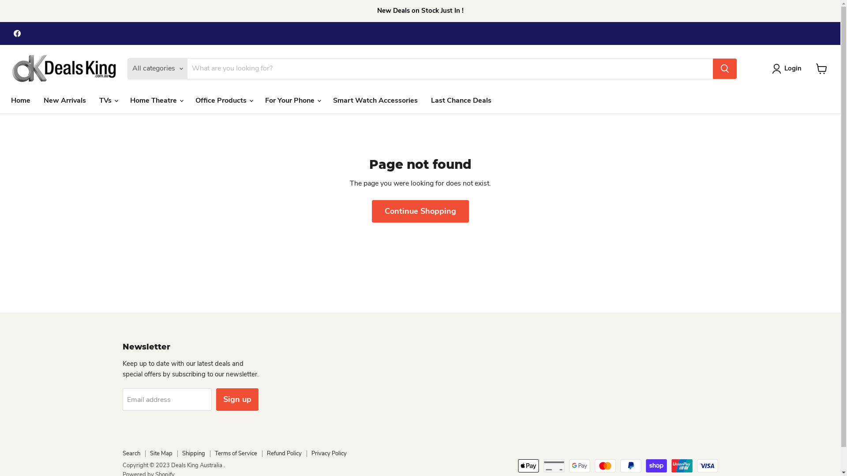 The image size is (847, 476). Describe the element at coordinates (236, 454) in the screenshot. I see `Terms of Service` at that location.